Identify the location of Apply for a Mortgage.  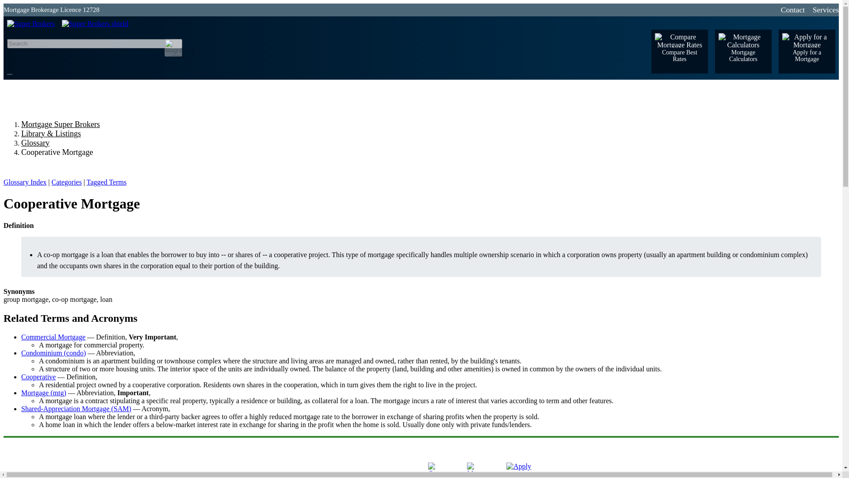
(807, 51).